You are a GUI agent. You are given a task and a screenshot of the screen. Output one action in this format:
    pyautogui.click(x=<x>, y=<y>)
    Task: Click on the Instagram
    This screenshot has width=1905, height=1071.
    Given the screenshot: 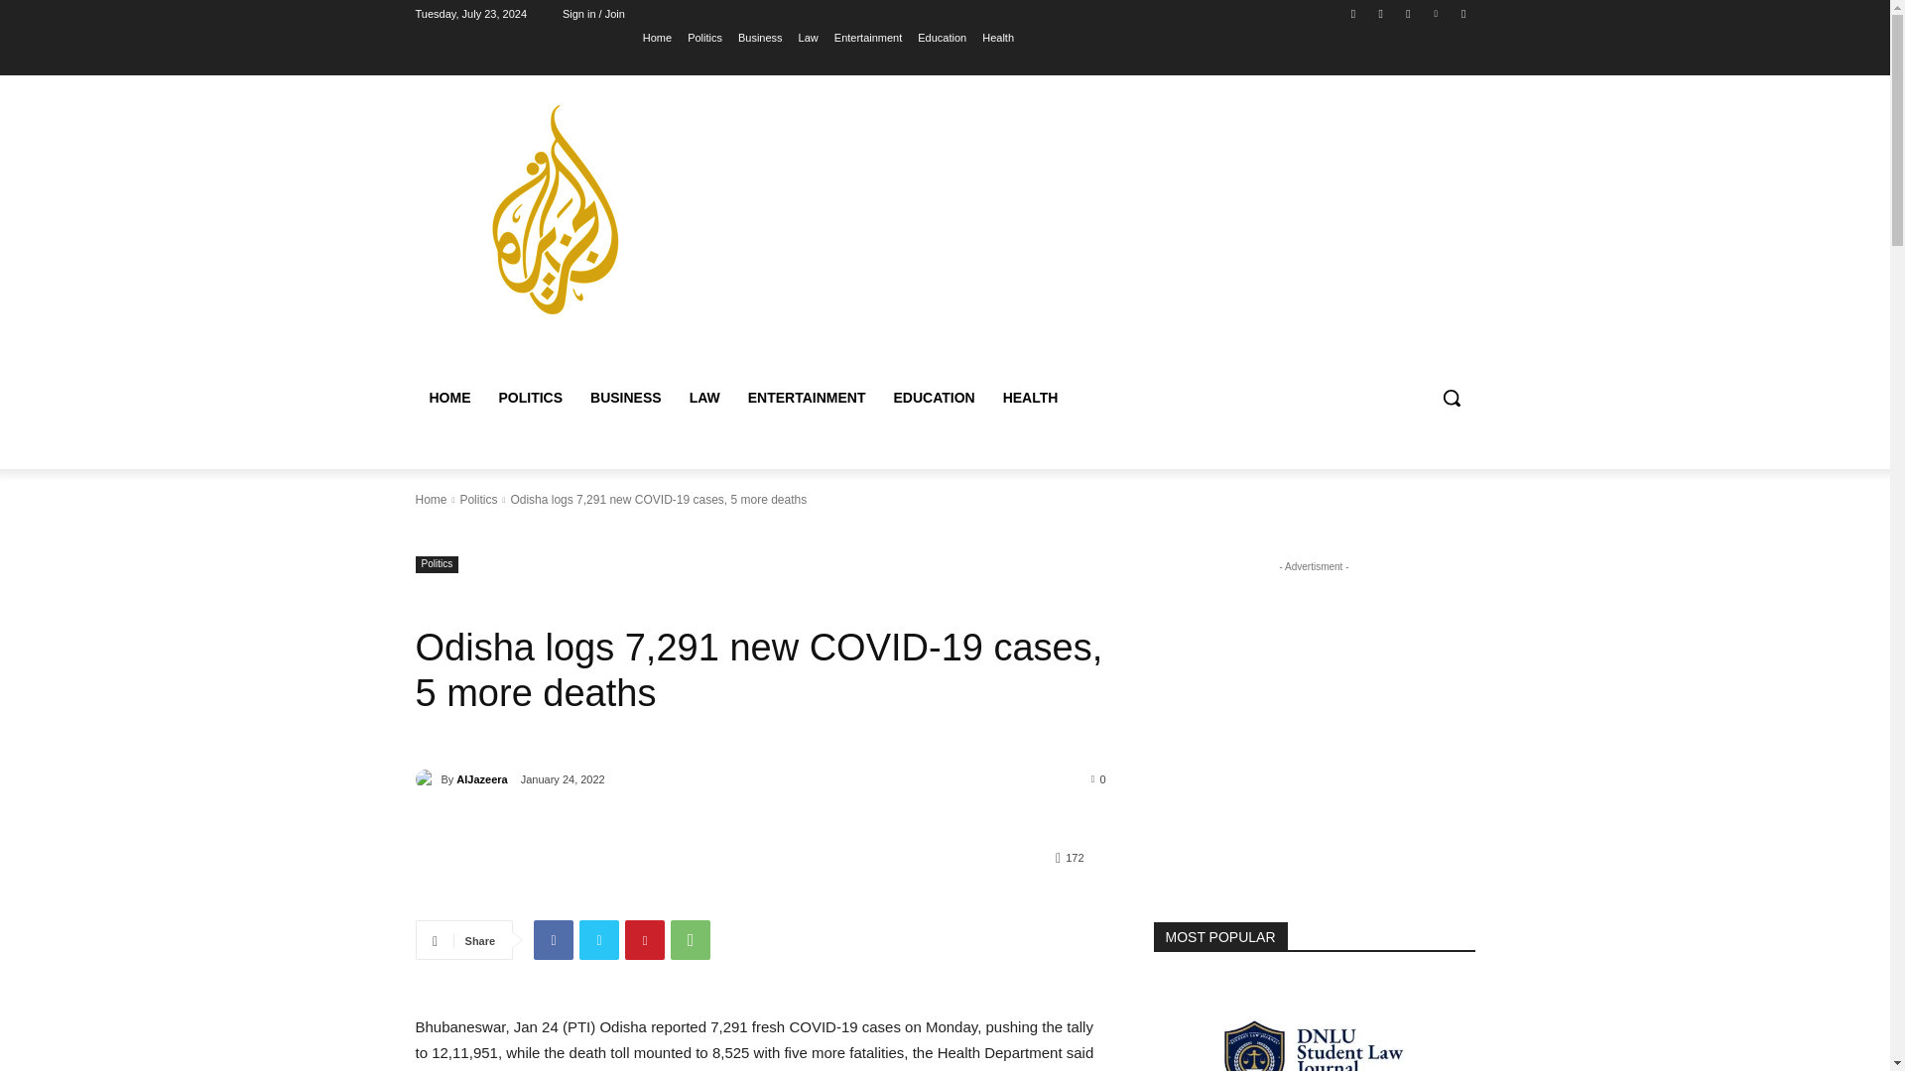 What is the action you would take?
    pyautogui.click(x=1381, y=13)
    